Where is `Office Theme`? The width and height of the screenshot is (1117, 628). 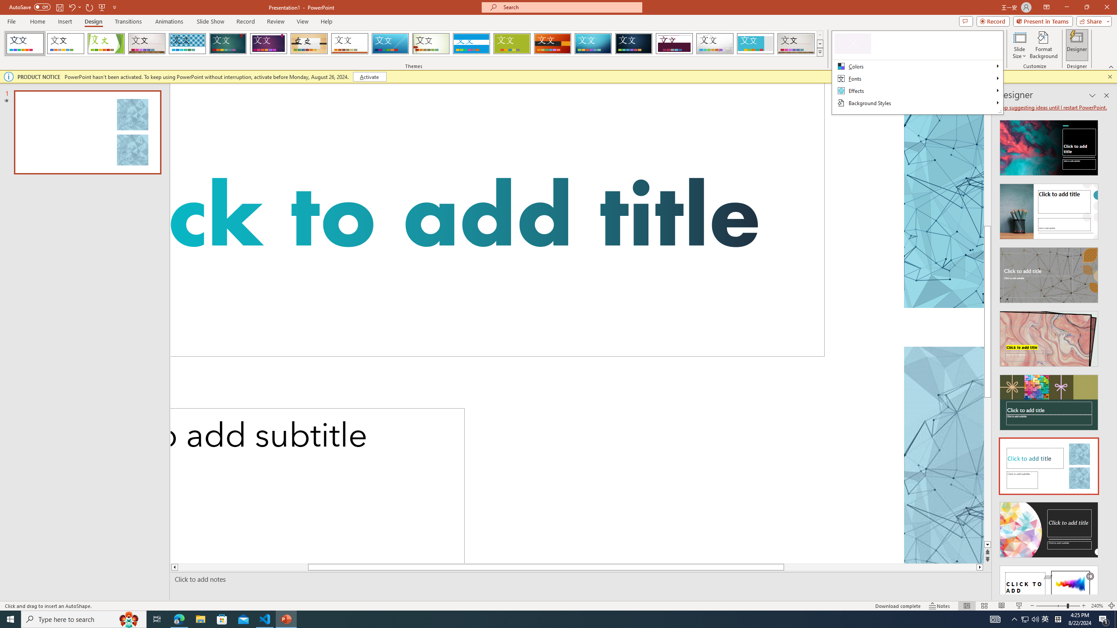
Office Theme is located at coordinates (65, 44).